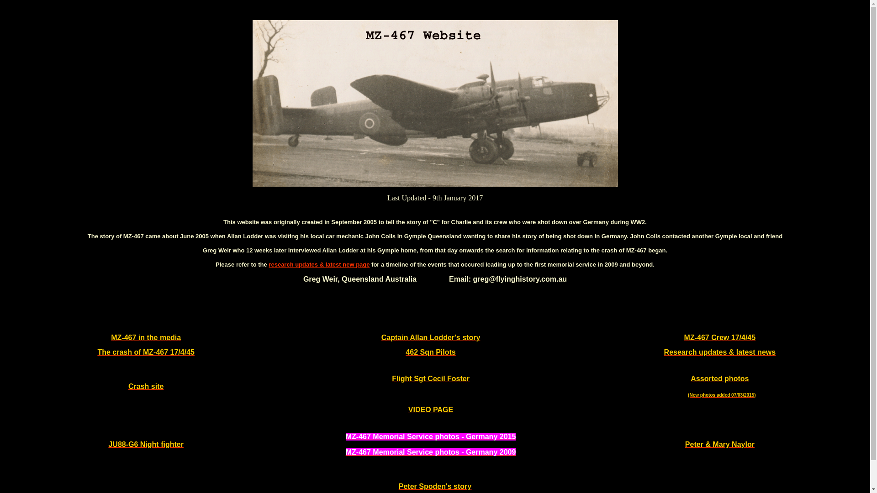 Image resolution: width=877 pixels, height=493 pixels. What do you see at coordinates (146, 386) in the screenshot?
I see `Crash site` at bounding box center [146, 386].